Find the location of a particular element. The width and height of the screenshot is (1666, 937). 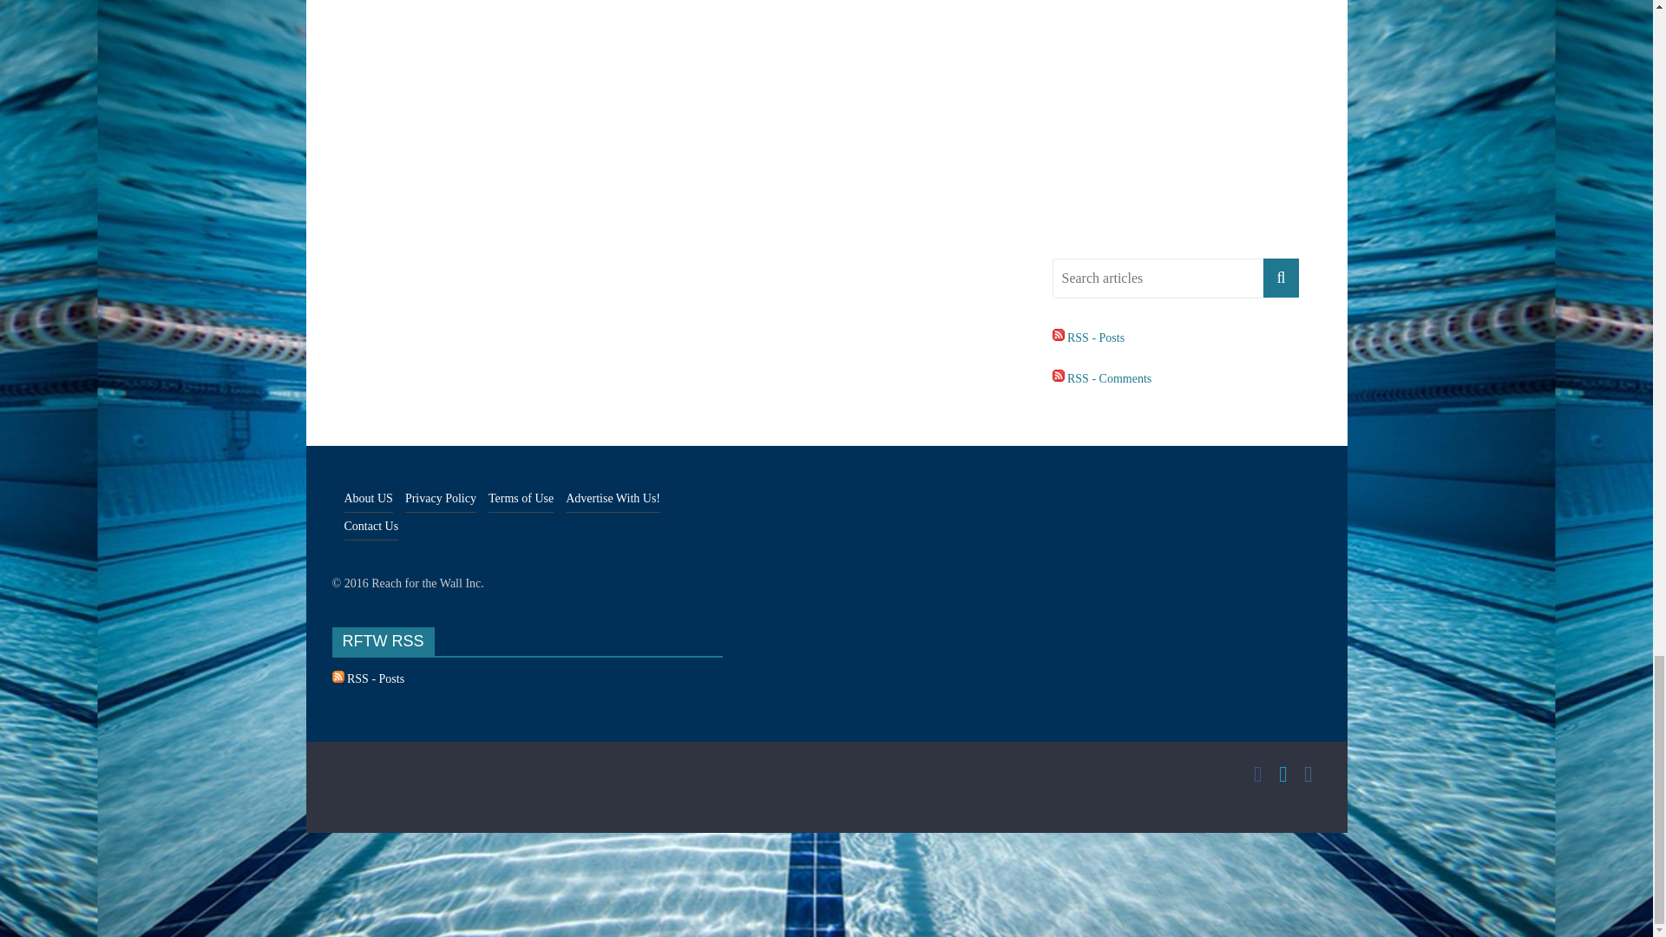

Advertisement is located at coordinates (1185, 120).